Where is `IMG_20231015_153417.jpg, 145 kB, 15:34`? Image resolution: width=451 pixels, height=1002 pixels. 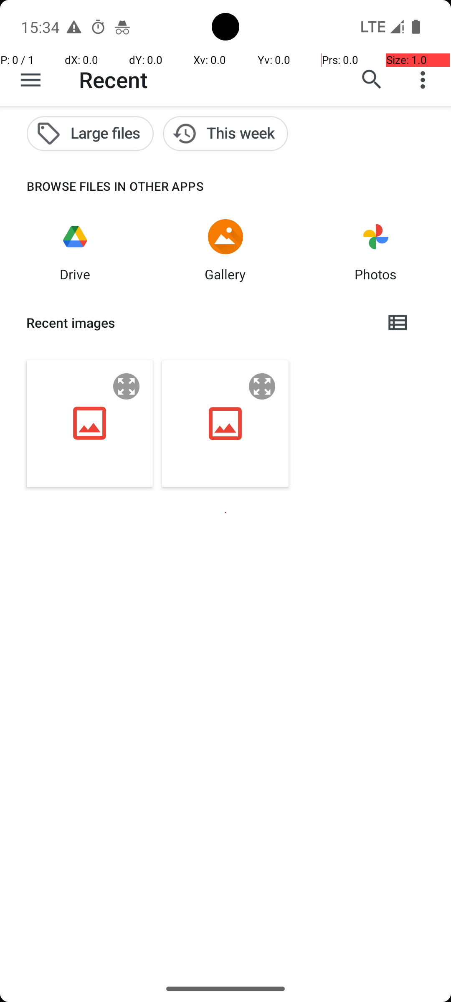
IMG_20231015_153417.jpg, 145 kB, 15:34 is located at coordinates (225, 423).